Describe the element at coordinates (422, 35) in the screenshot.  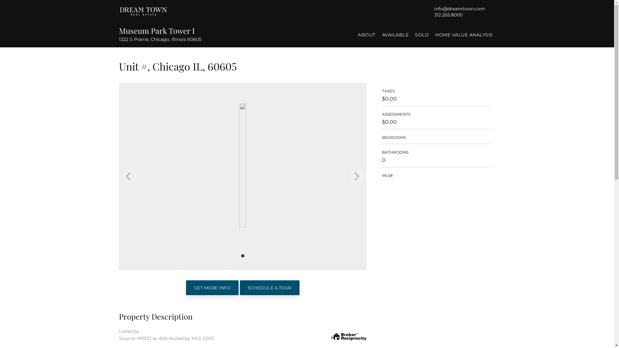
I see `SOLD` at that location.